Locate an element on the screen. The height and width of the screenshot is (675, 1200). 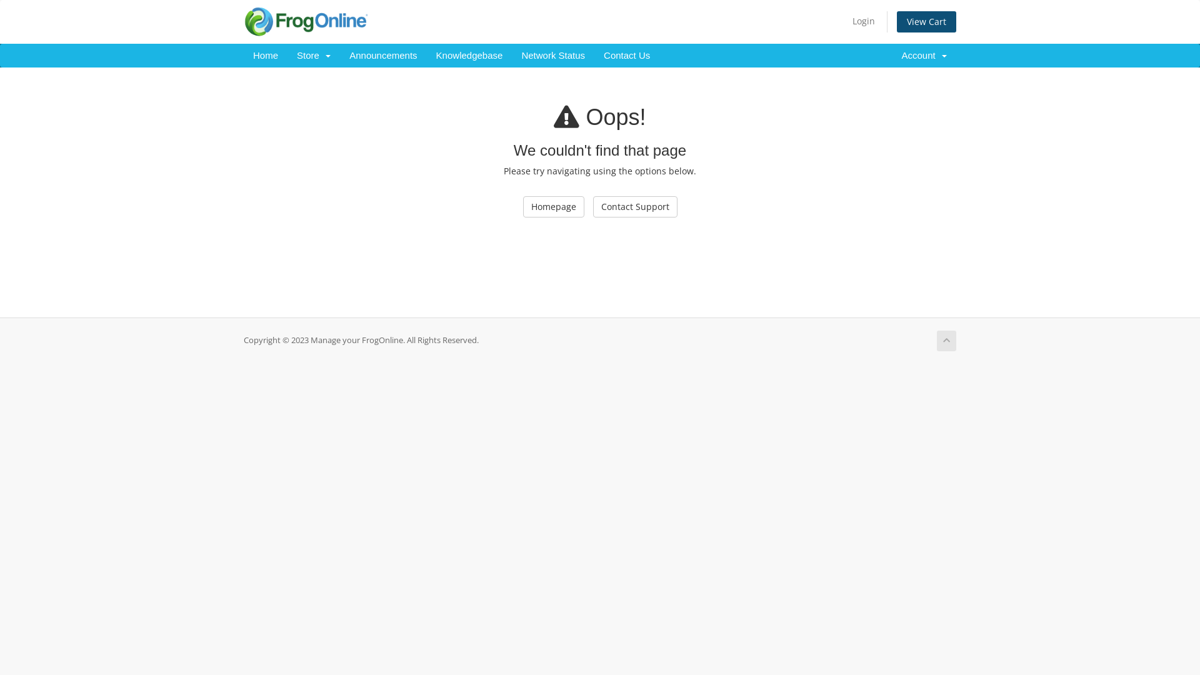
Account   is located at coordinates (924, 56).